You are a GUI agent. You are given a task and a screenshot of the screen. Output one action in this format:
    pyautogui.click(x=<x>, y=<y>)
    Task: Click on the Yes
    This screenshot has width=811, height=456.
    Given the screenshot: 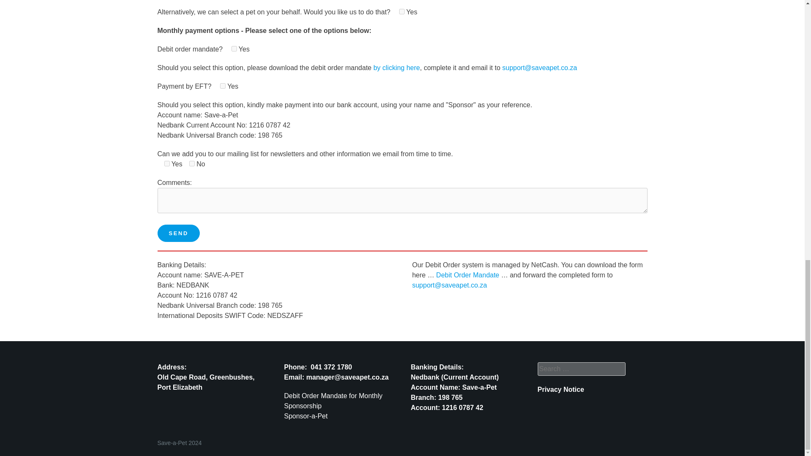 What is the action you would take?
    pyautogui.click(x=402, y=11)
    